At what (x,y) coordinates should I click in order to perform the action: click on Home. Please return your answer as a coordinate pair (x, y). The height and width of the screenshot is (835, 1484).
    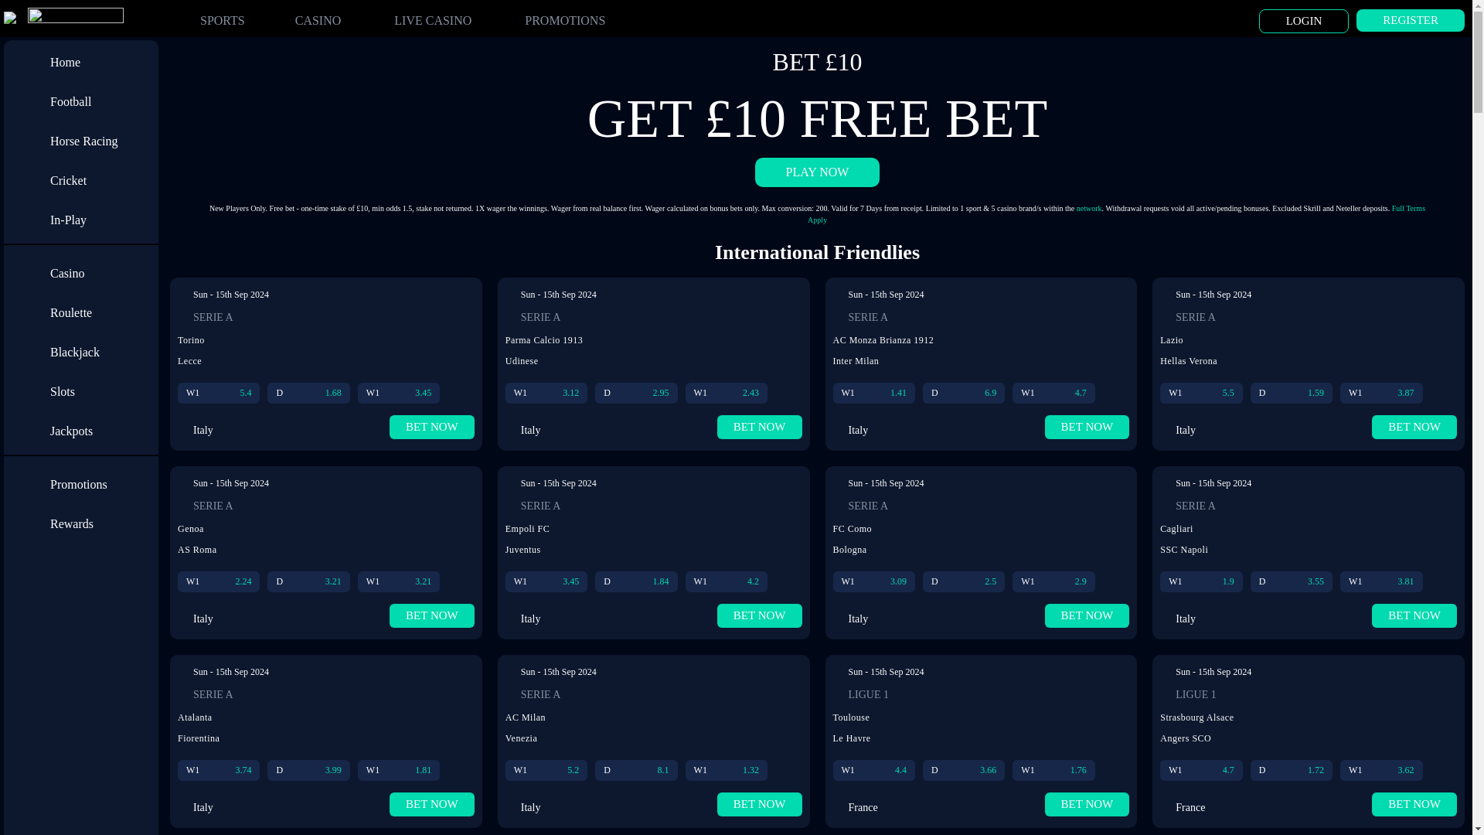
    Looking at the image, I should click on (104, 62).